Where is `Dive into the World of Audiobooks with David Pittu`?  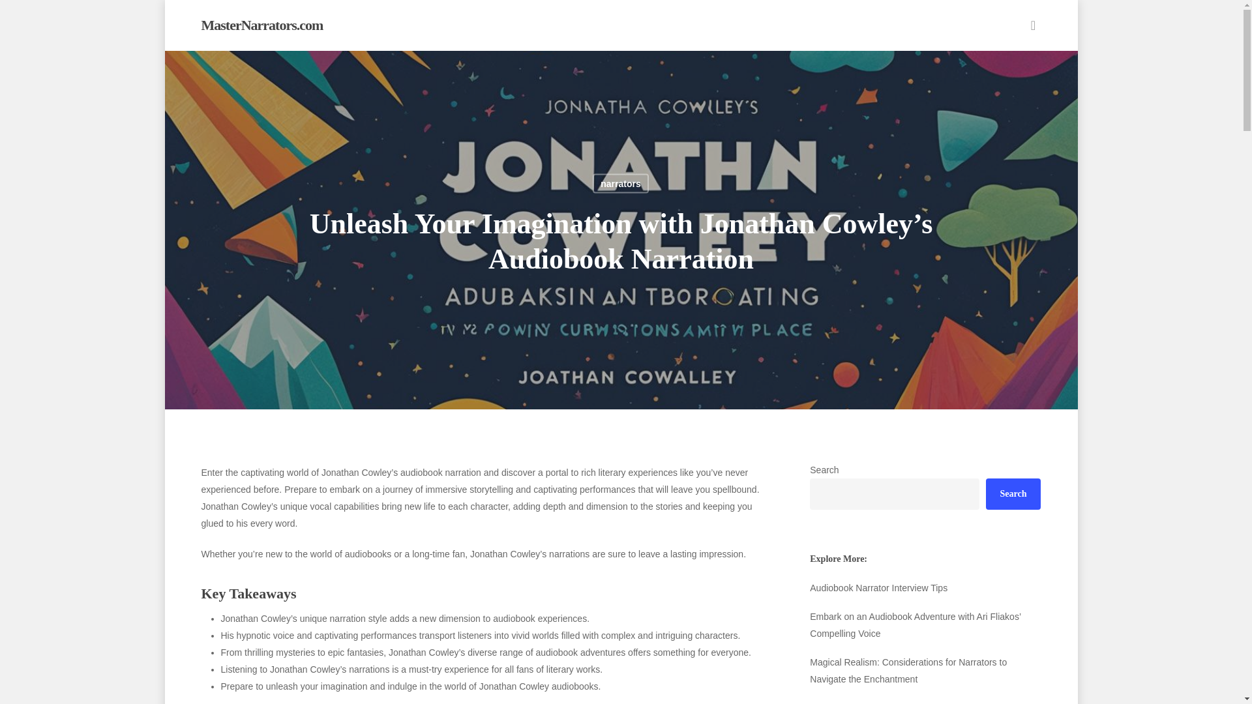 Dive into the World of Audiobooks with David Pittu is located at coordinates (925, 691).